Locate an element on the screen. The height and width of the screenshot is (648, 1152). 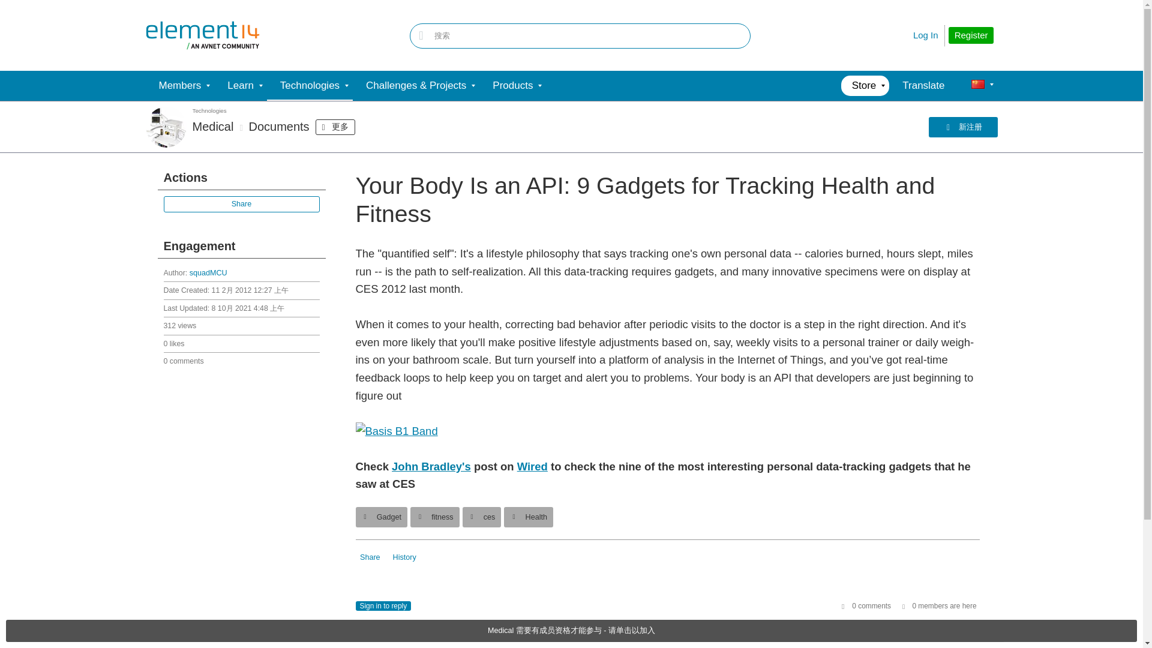
Posts by John Bradley is located at coordinates (431, 466).